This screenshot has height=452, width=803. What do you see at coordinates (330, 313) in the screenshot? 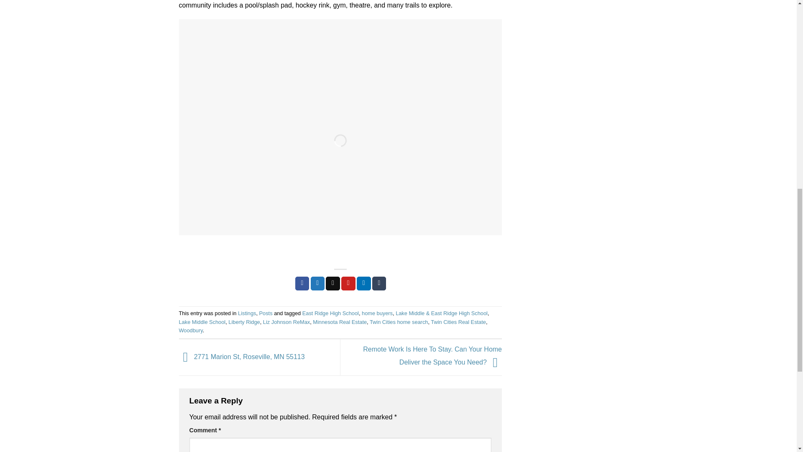
I see `East Ridge High School` at bounding box center [330, 313].